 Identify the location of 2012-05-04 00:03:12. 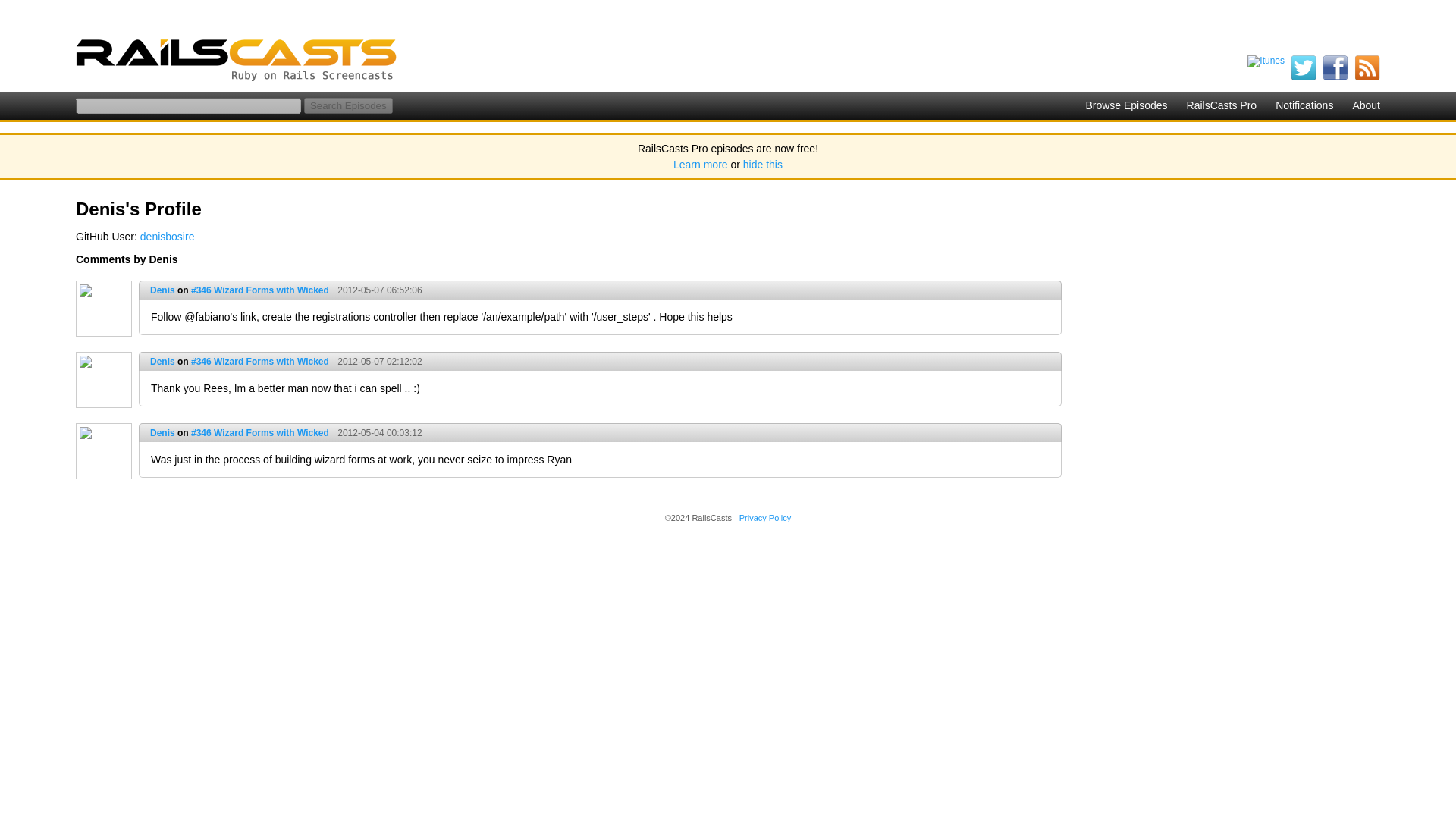
(376, 432).